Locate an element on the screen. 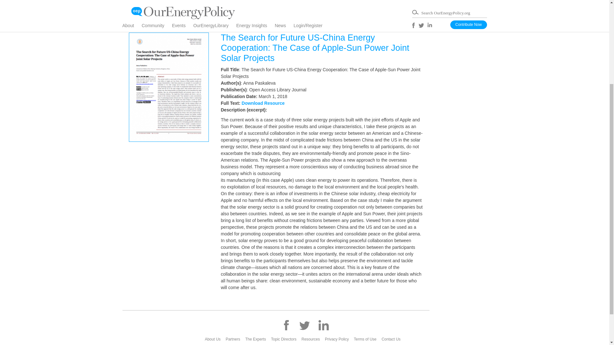  Partners is located at coordinates (234, 339).